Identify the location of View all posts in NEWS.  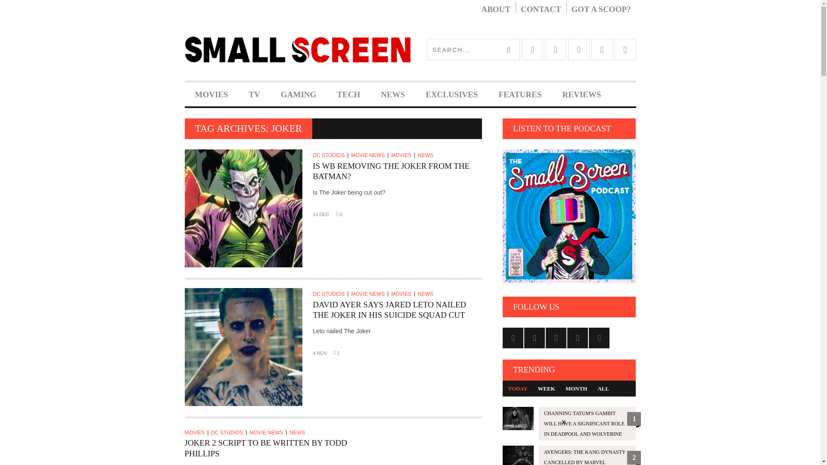
(426, 155).